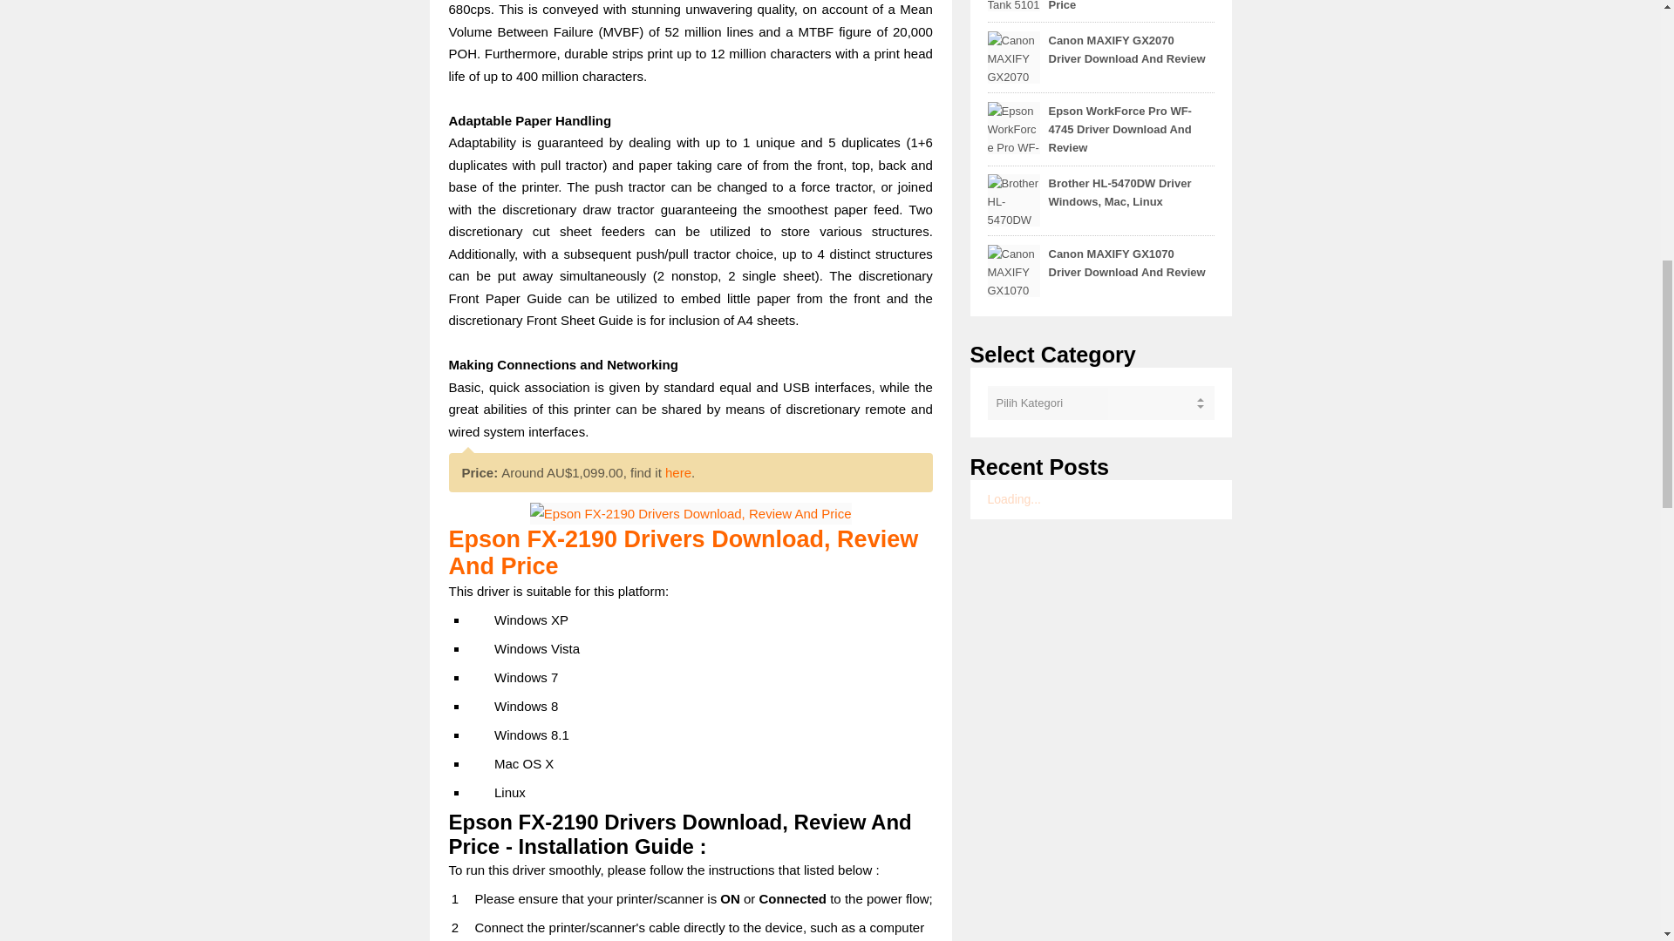  What do you see at coordinates (691, 513) in the screenshot?
I see `Epson FX-2190` at bounding box center [691, 513].